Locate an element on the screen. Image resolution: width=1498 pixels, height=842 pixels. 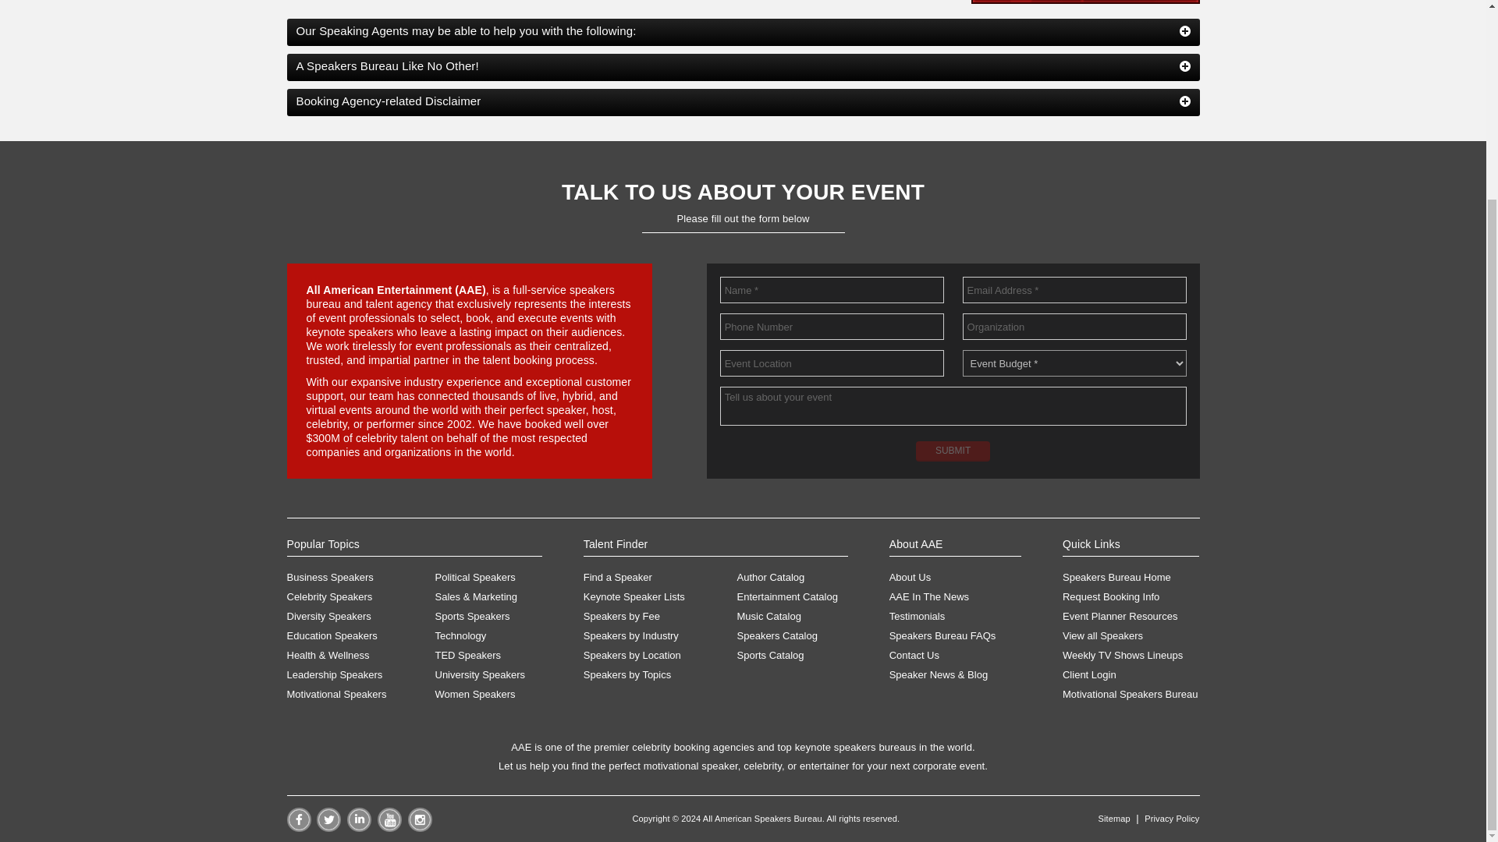
You Tube is located at coordinates (389, 828).